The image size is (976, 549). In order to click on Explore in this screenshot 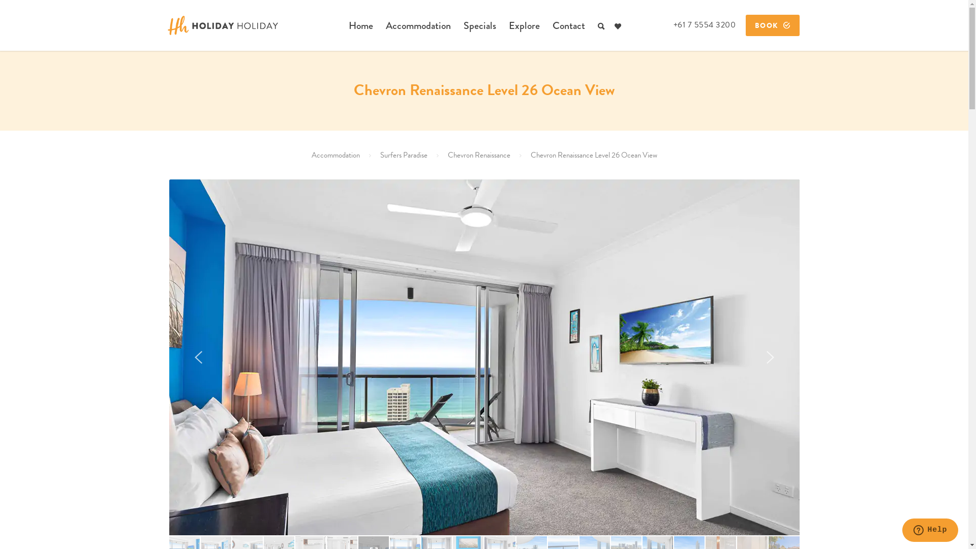, I will do `click(524, 26)`.